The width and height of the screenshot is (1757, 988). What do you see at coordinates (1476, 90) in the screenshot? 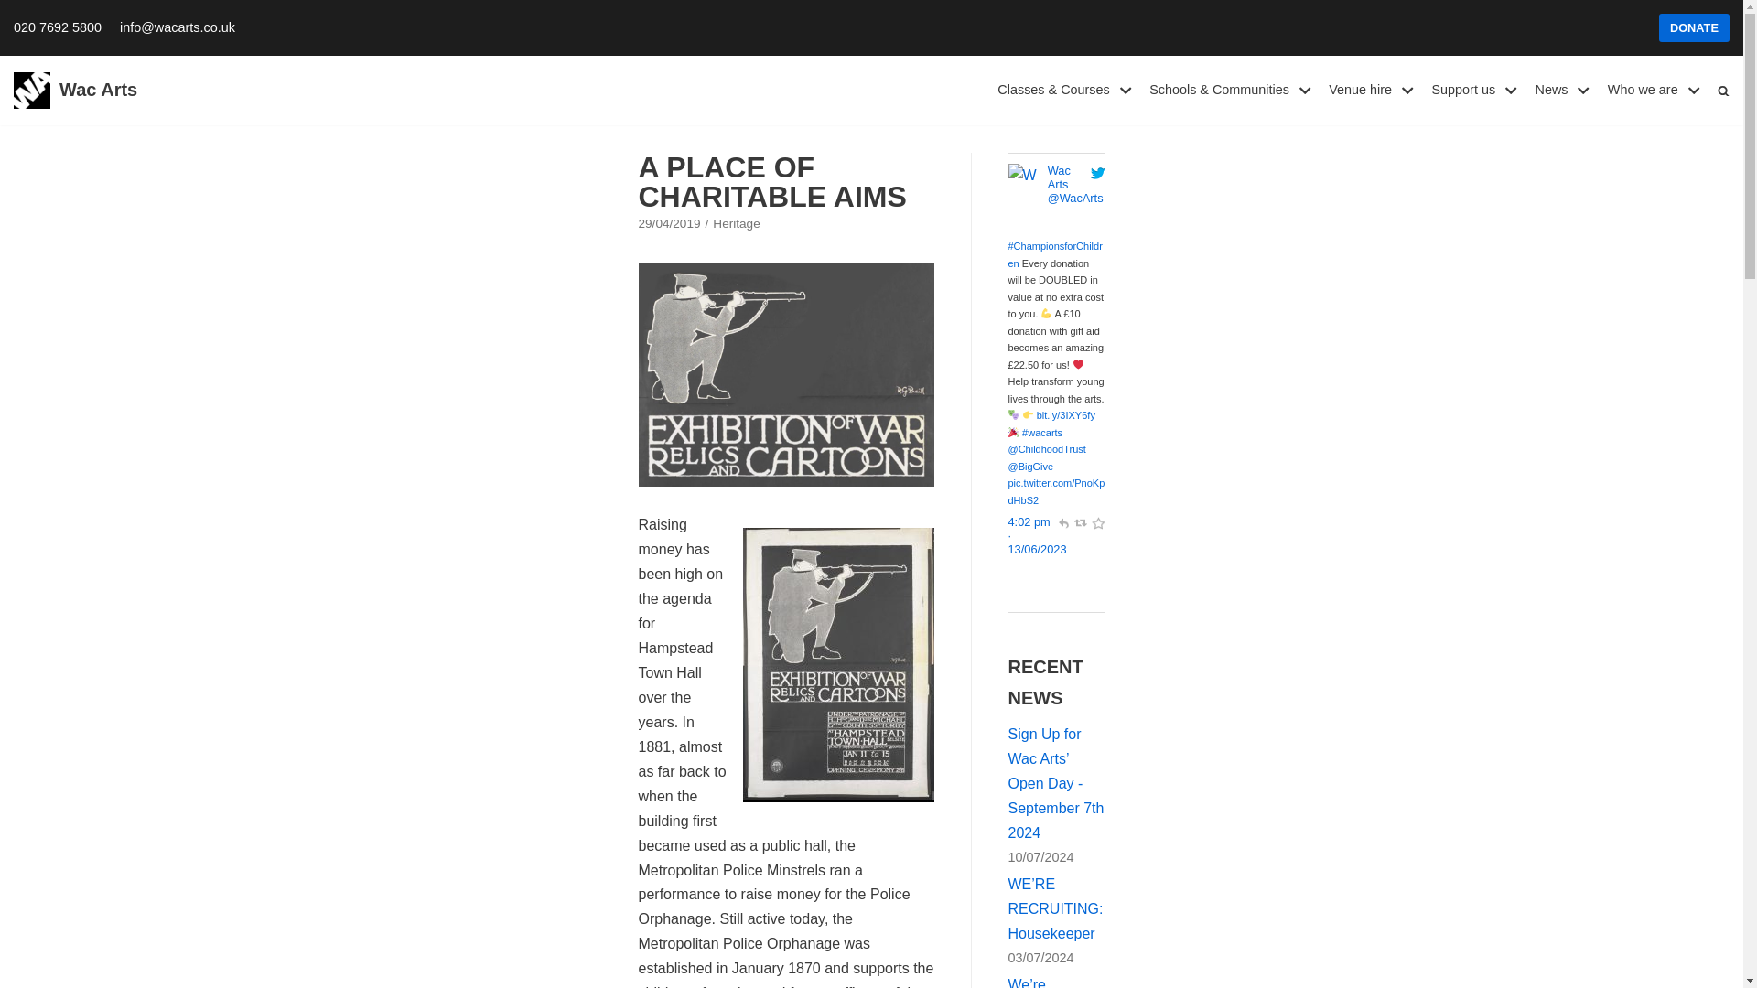
I see `Support us` at bounding box center [1476, 90].